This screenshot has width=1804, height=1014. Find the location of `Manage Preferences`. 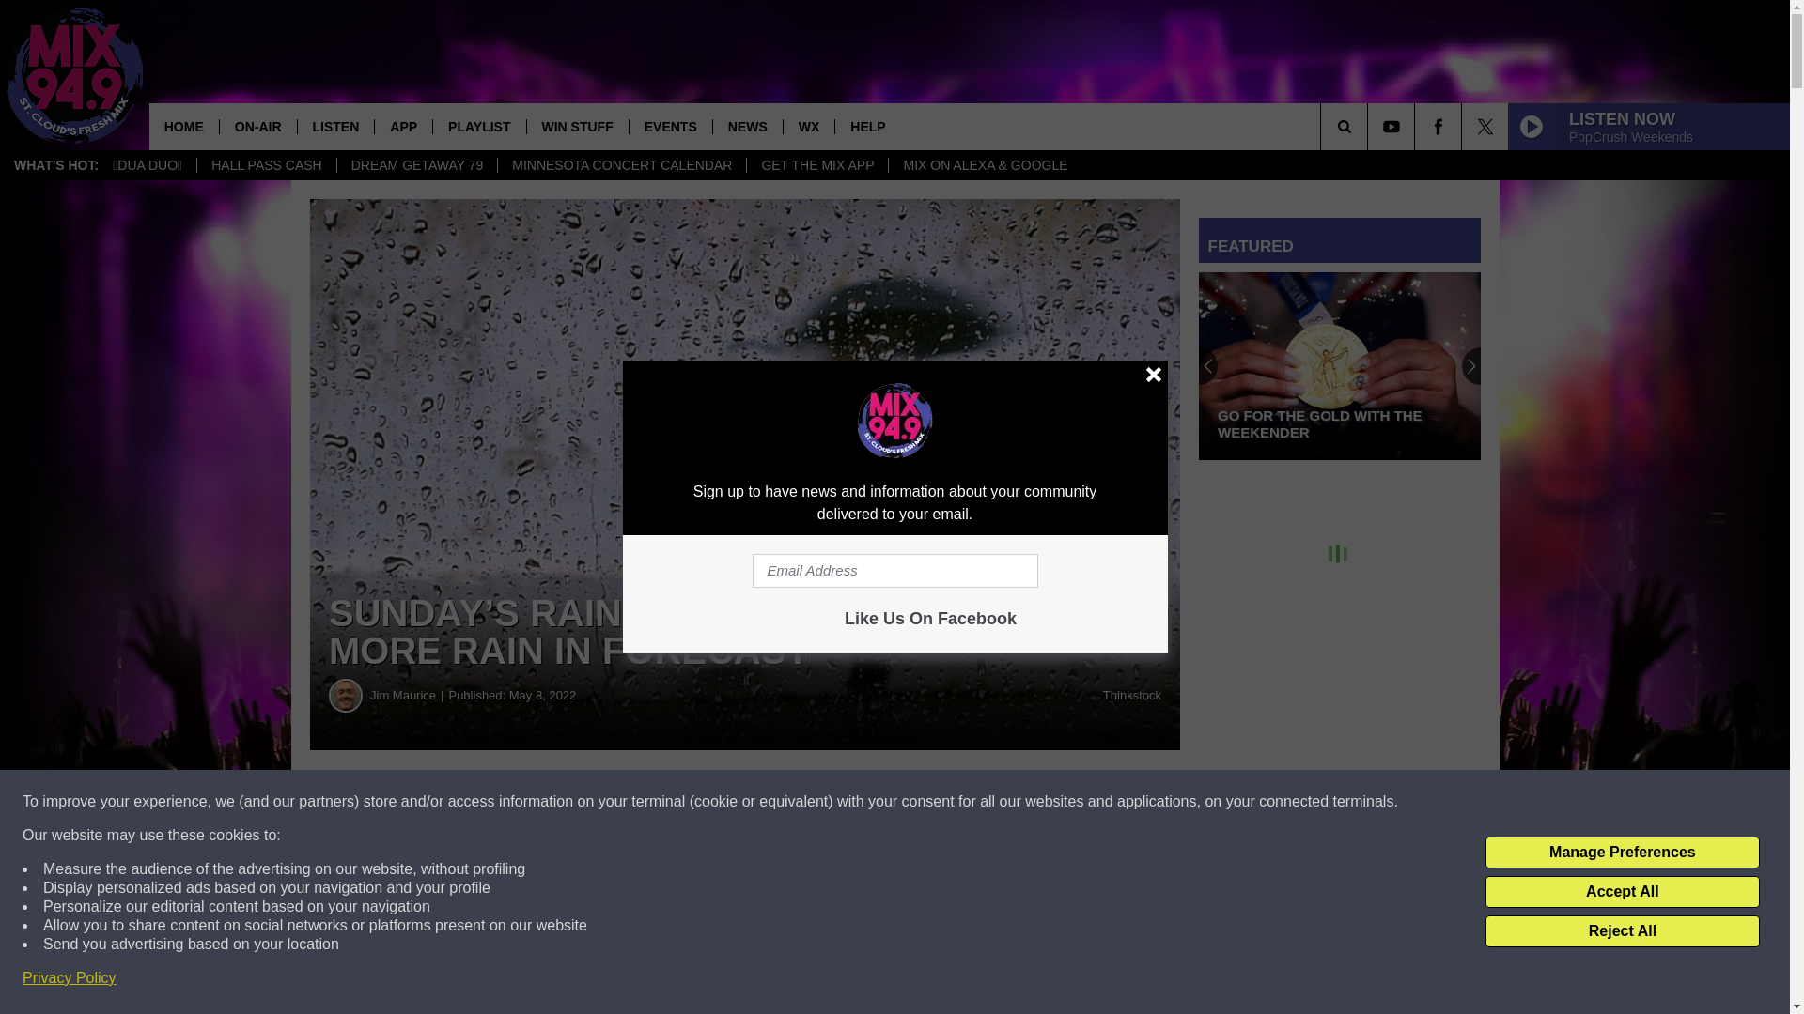

Manage Preferences is located at coordinates (1622, 853).